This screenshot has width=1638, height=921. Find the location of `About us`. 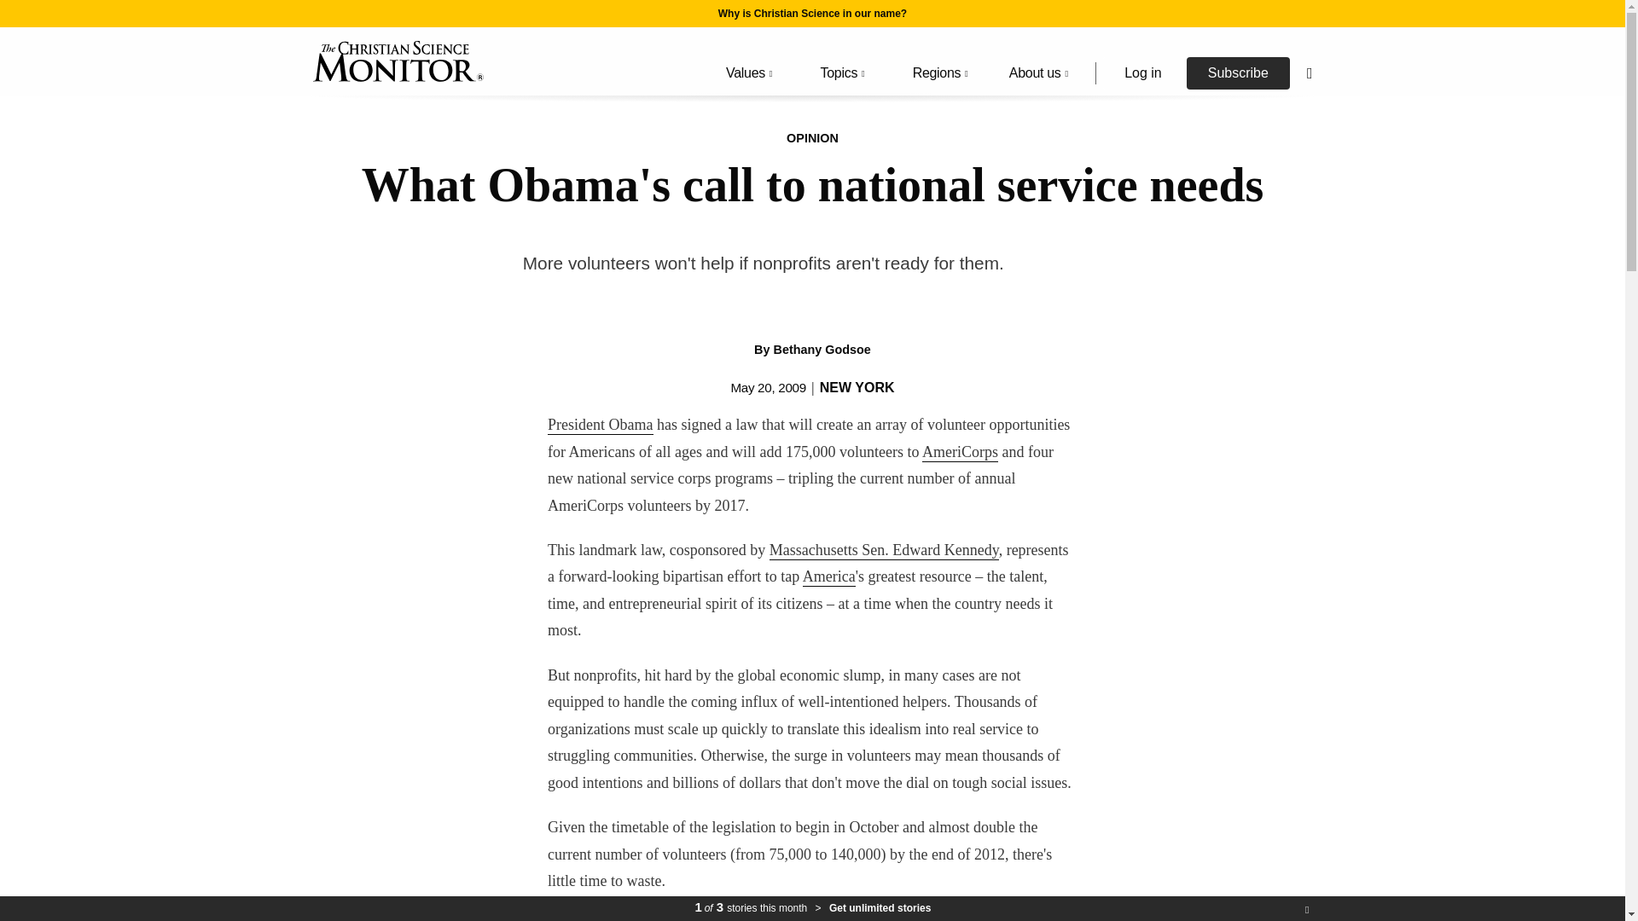

About us is located at coordinates (1039, 73).